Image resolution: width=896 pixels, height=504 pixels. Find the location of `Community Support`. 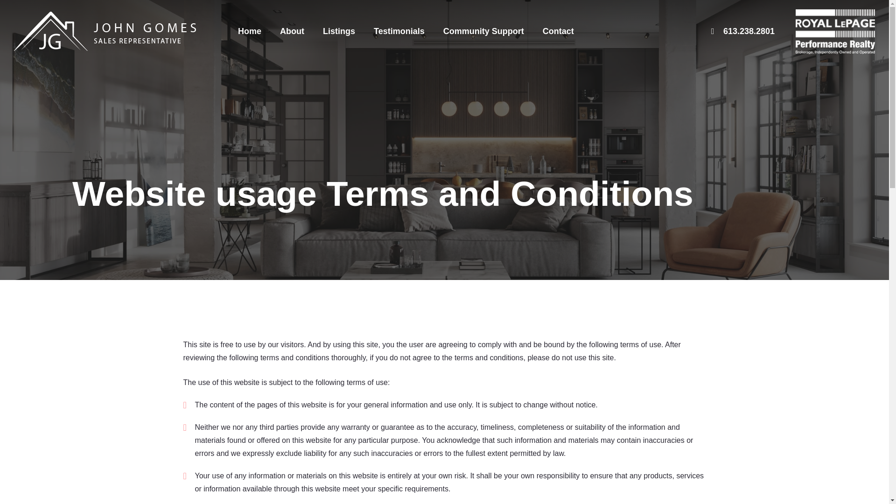

Community Support is located at coordinates (483, 31).